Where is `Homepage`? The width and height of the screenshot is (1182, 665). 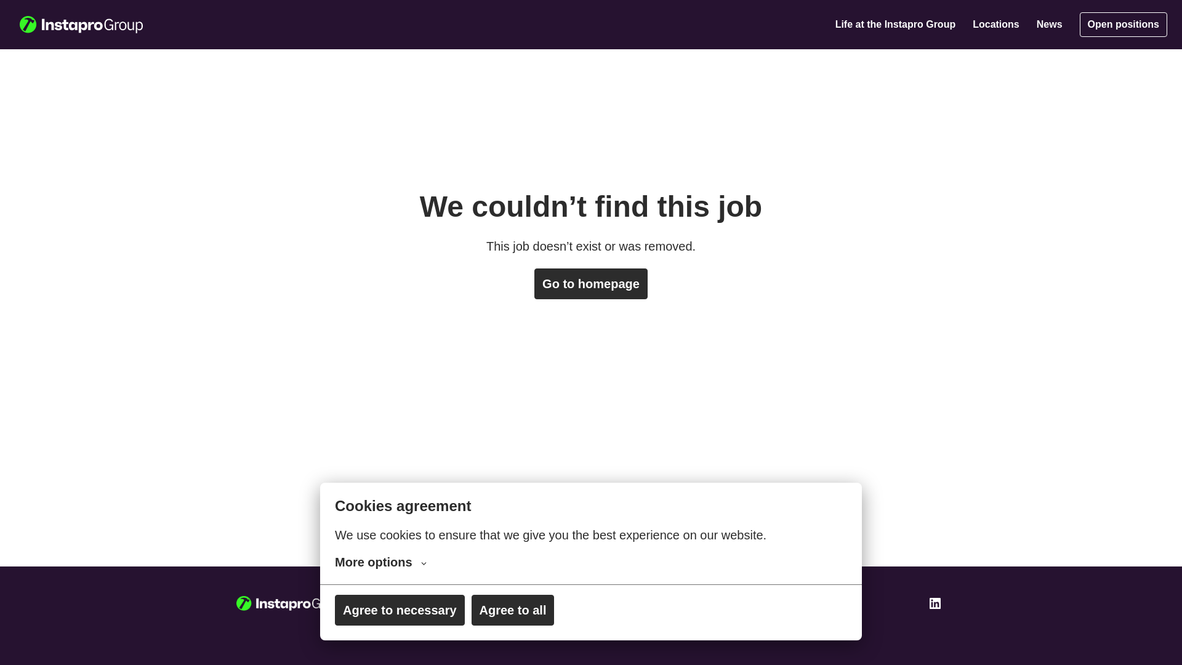
Homepage is located at coordinates (81, 25).